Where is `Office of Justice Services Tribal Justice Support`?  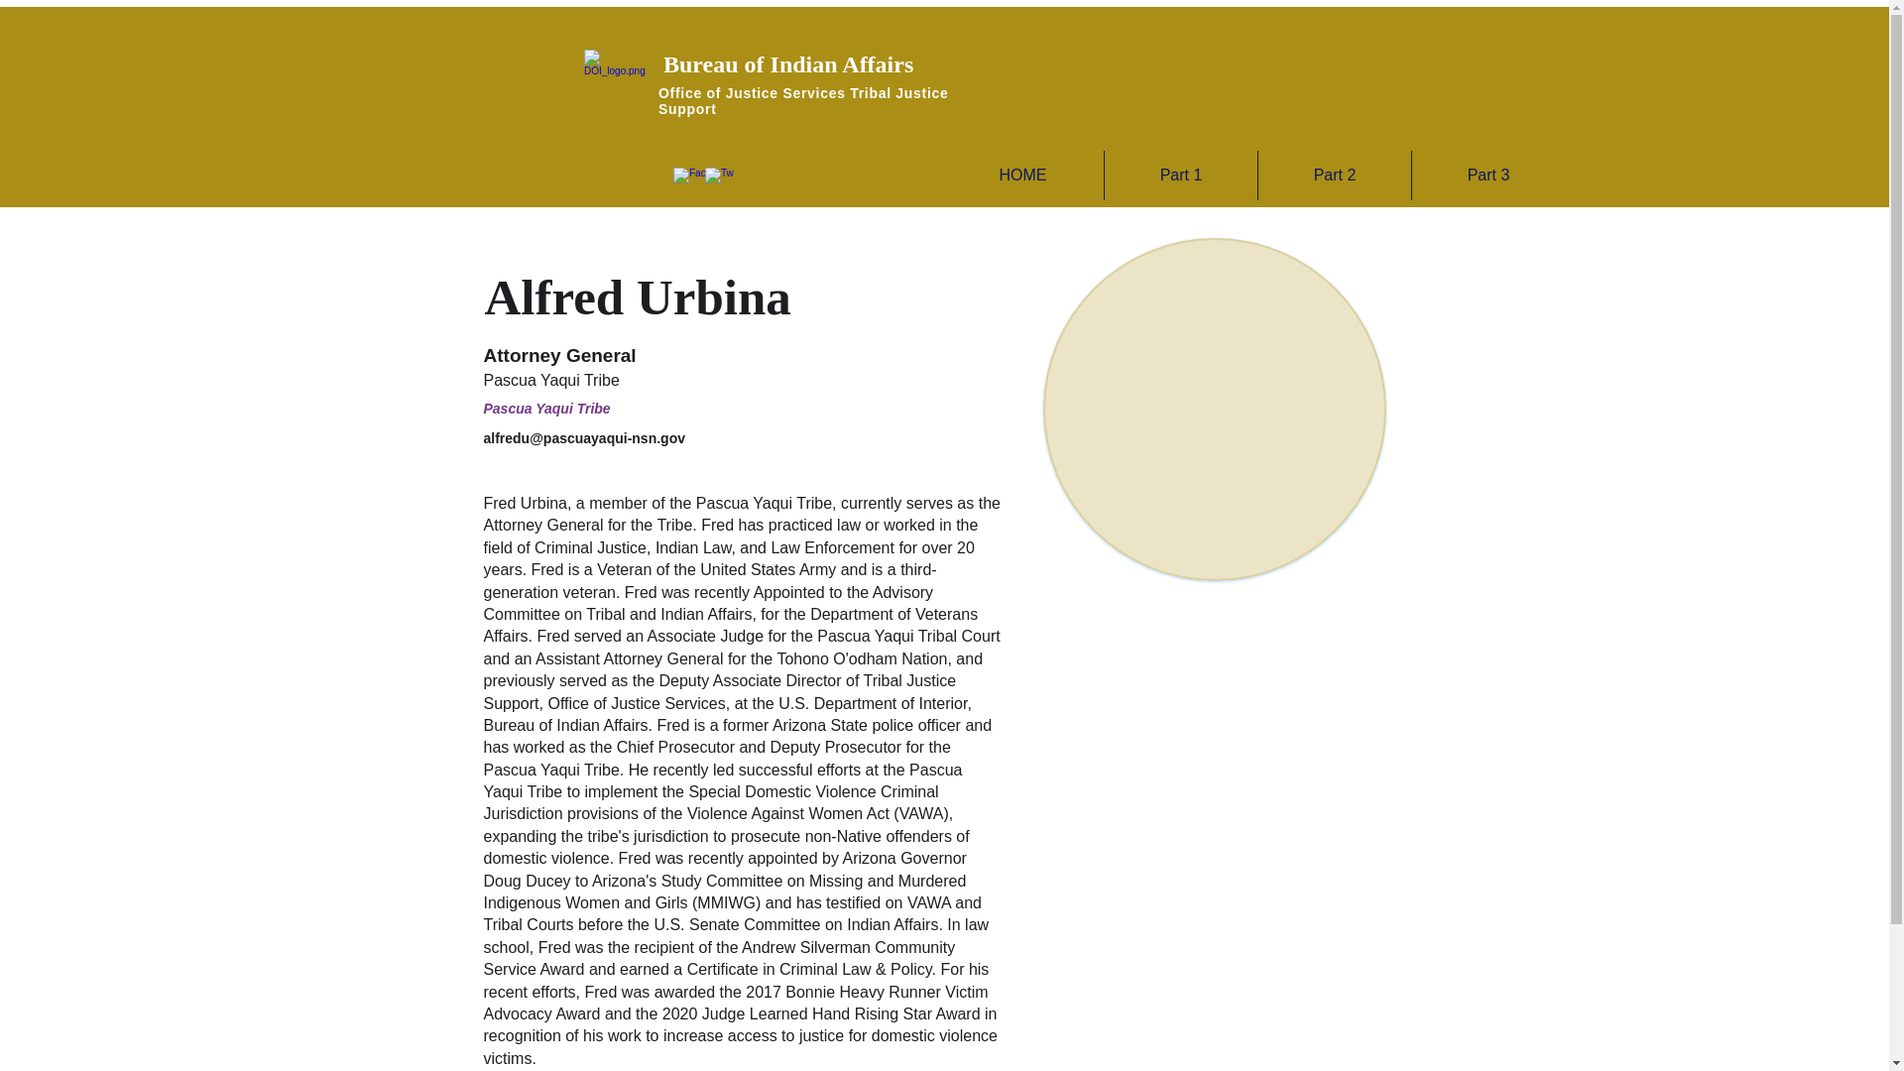
Office of Justice Services Tribal Justice Support is located at coordinates (803, 101).